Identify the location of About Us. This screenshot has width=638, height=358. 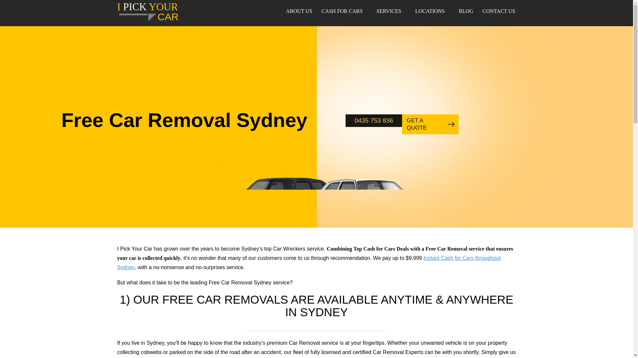
(301, 11).